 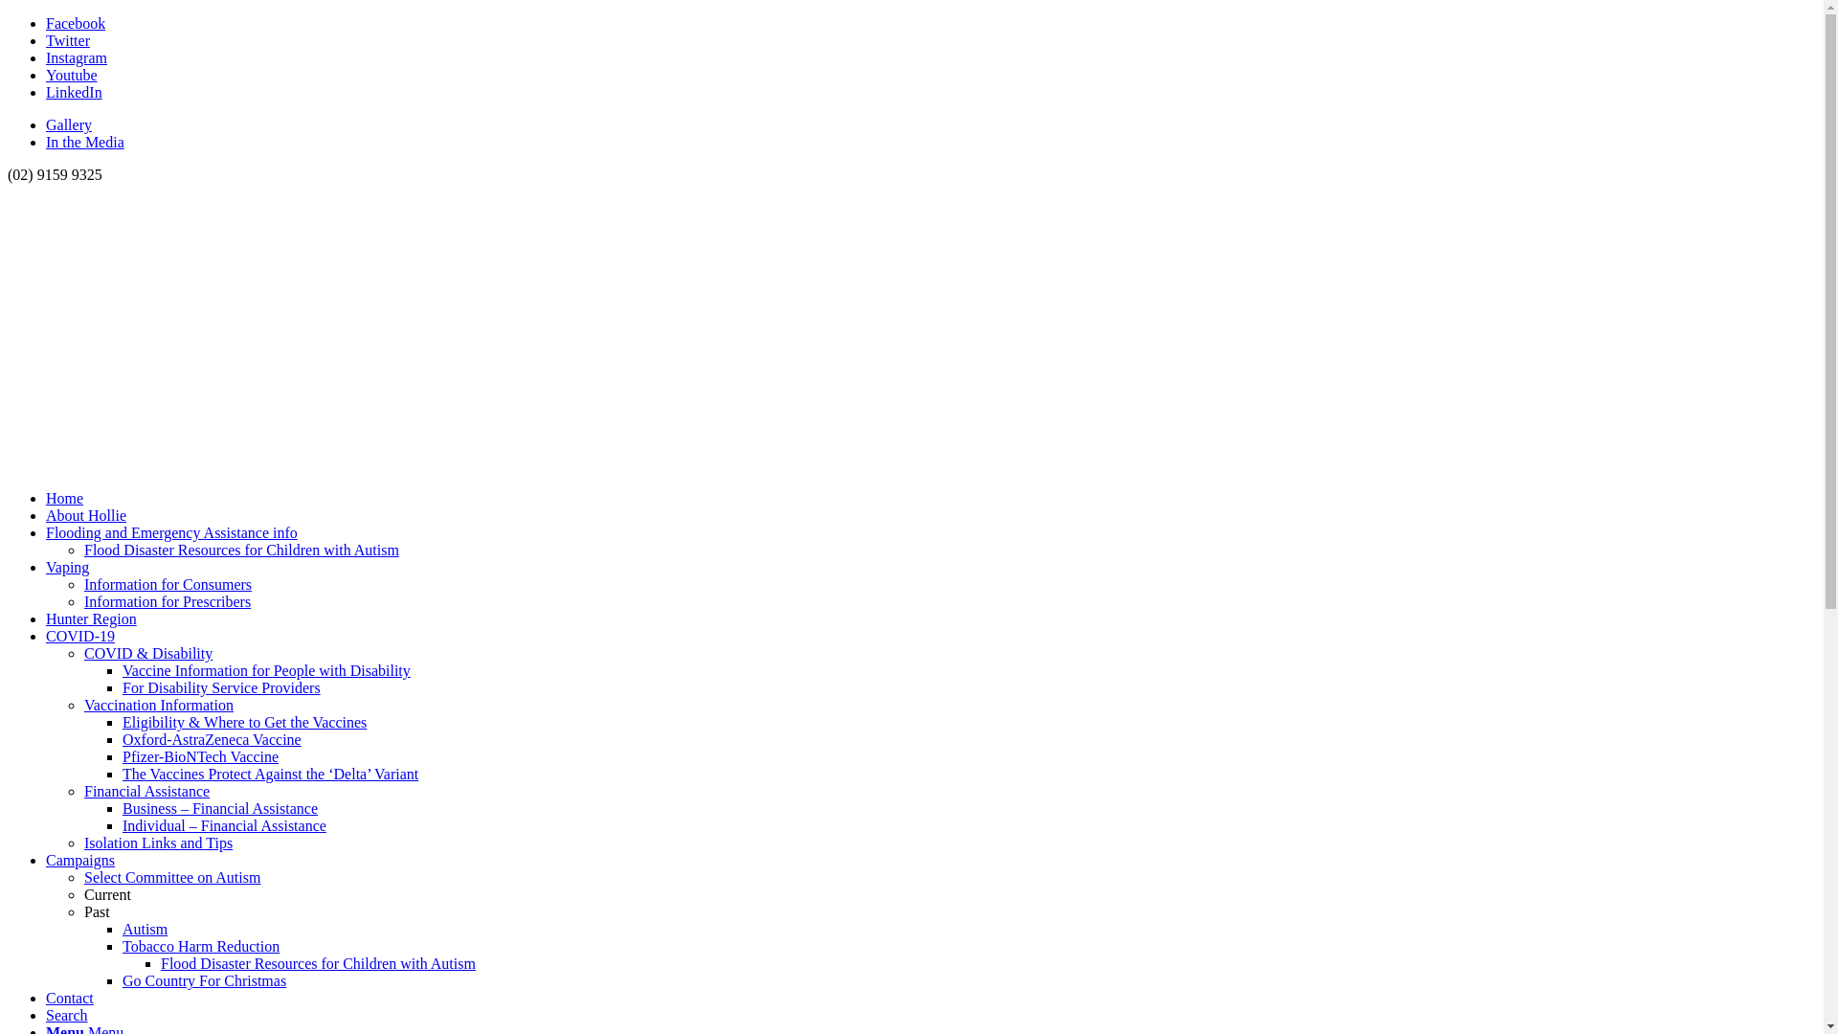 I want to click on Search, so click(x=67, y=1015).